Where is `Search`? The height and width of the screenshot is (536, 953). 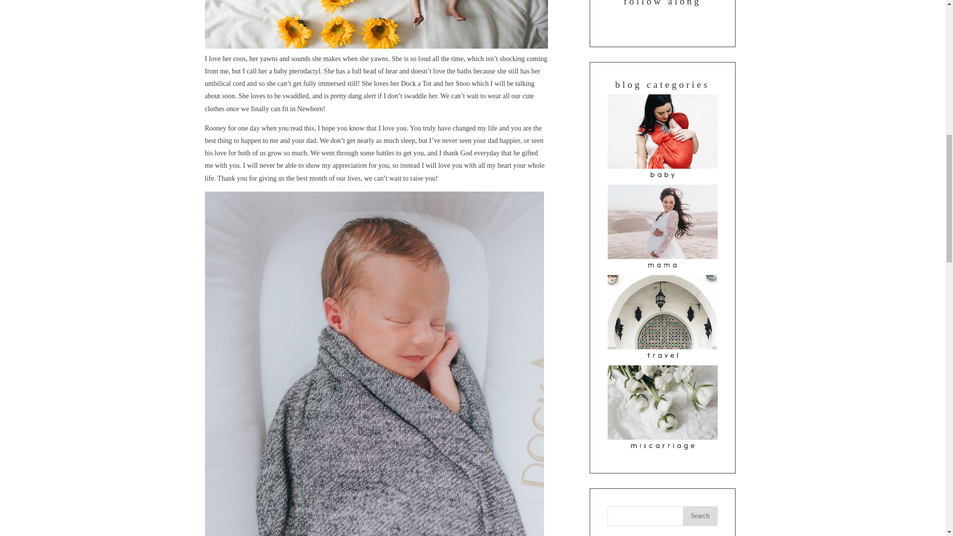 Search is located at coordinates (700, 516).